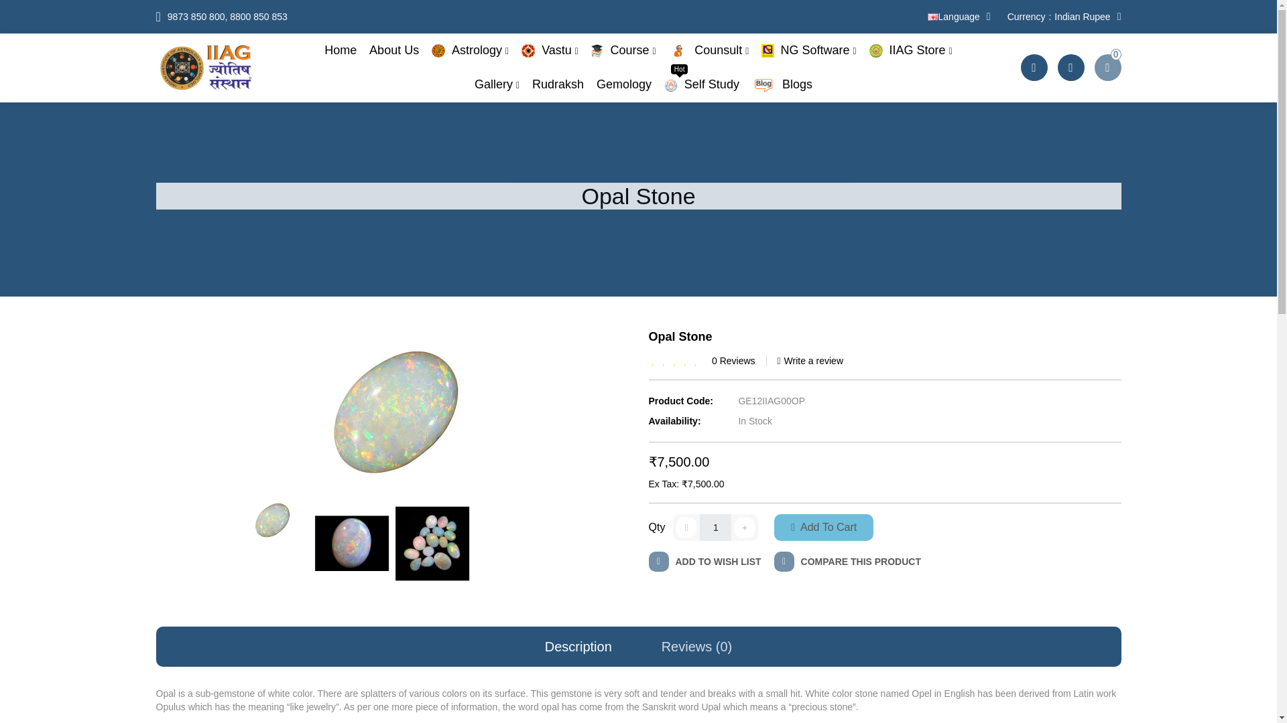 This screenshot has width=1287, height=723. Describe the element at coordinates (392, 408) in the screenshot. I see `English` at that location.